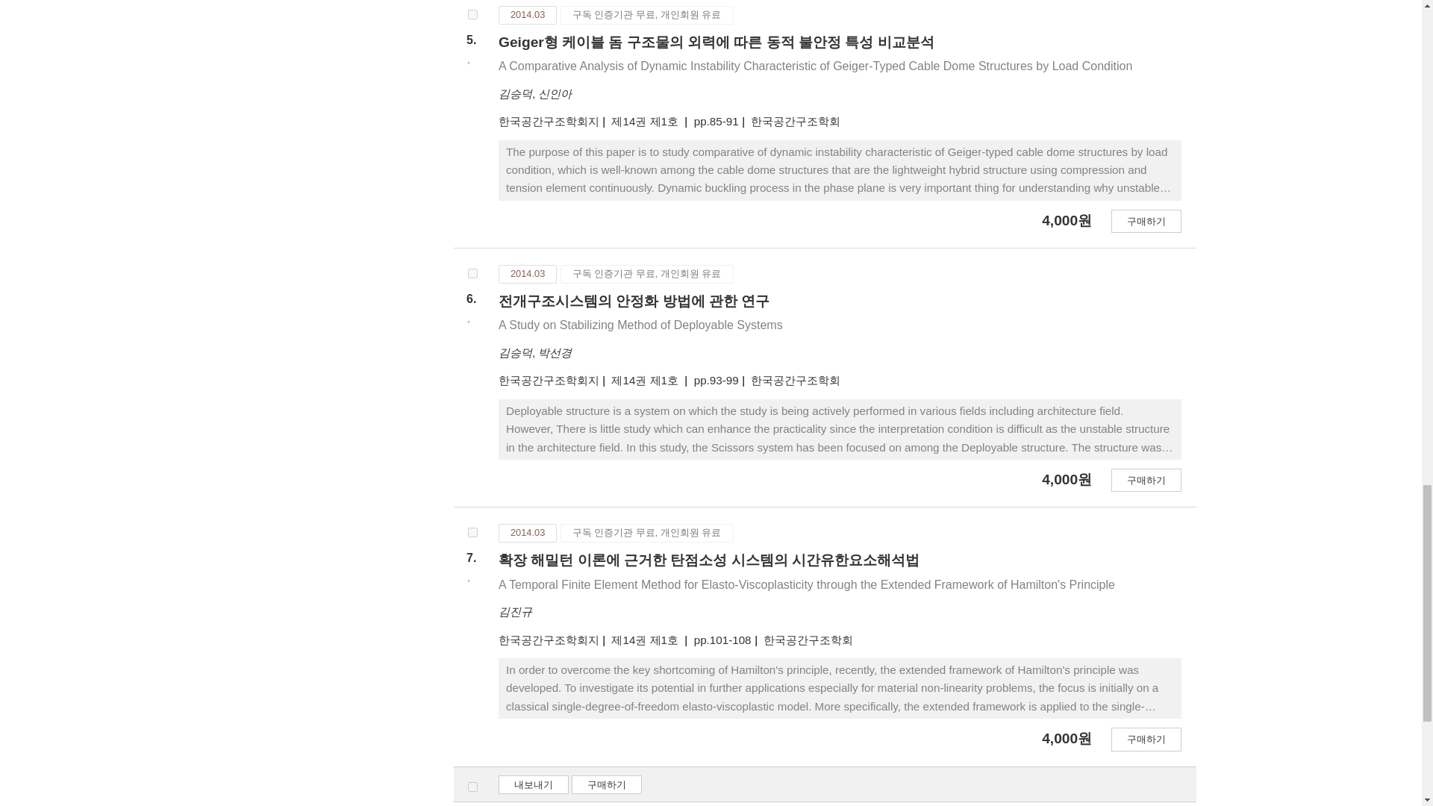 This screenshot has height=806, width=1433. I want to click on 281658, so click(472, 533).